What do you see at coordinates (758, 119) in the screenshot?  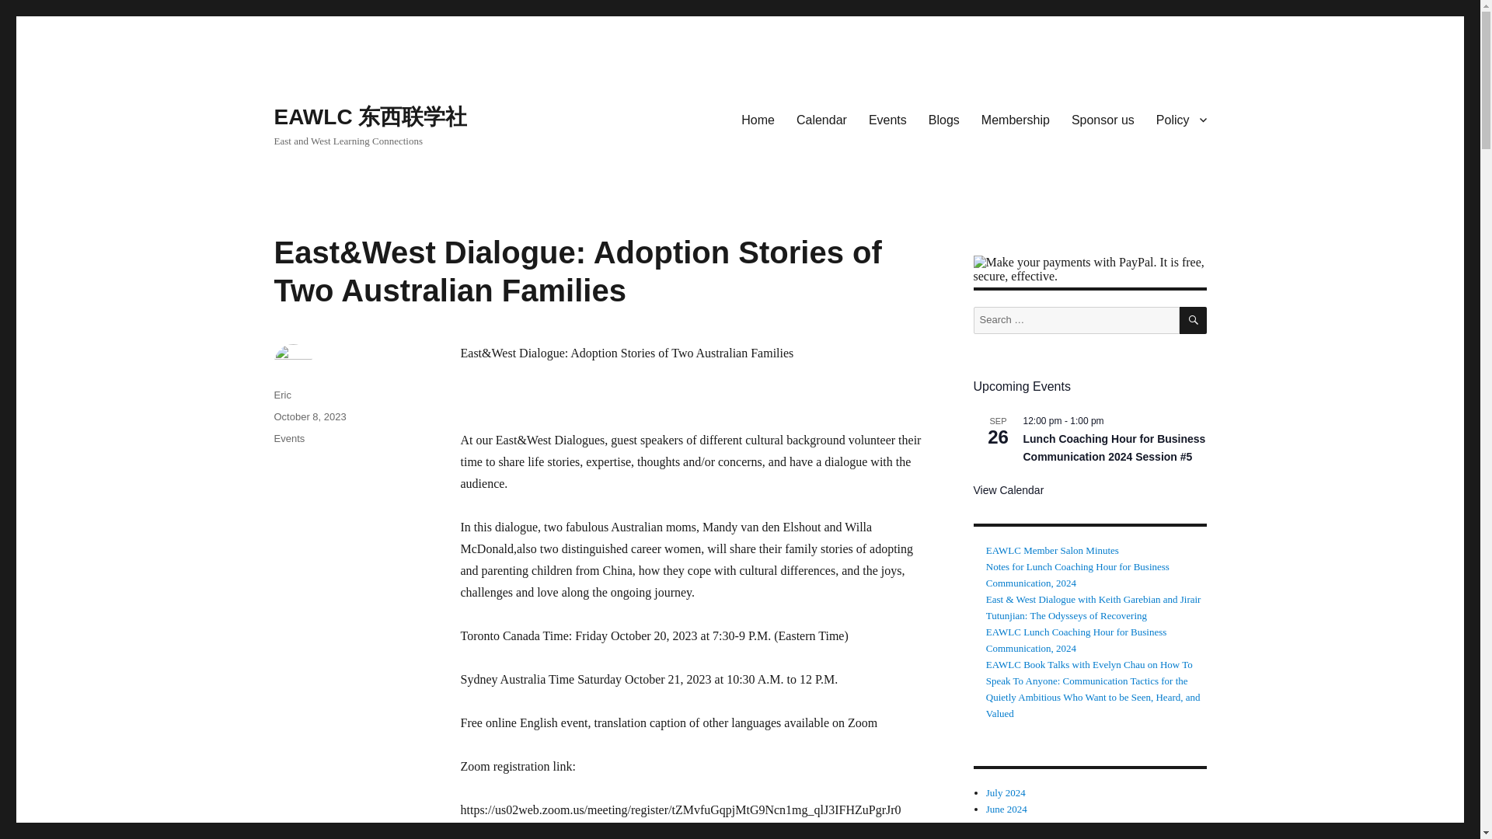 I see `Home` at bounding box center [758, 119].